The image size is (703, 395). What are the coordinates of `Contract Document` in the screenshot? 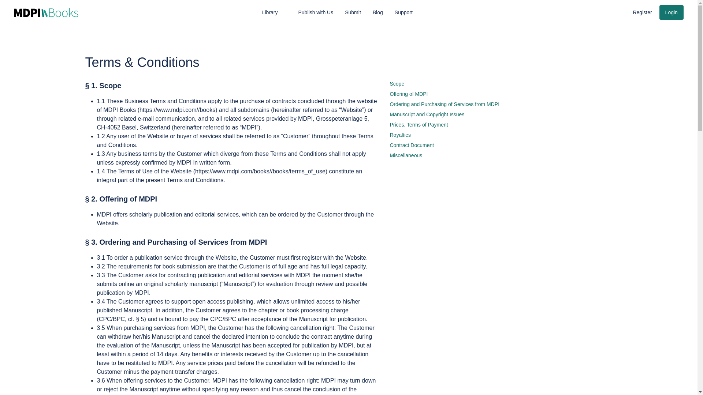 It's located at (412, 145).